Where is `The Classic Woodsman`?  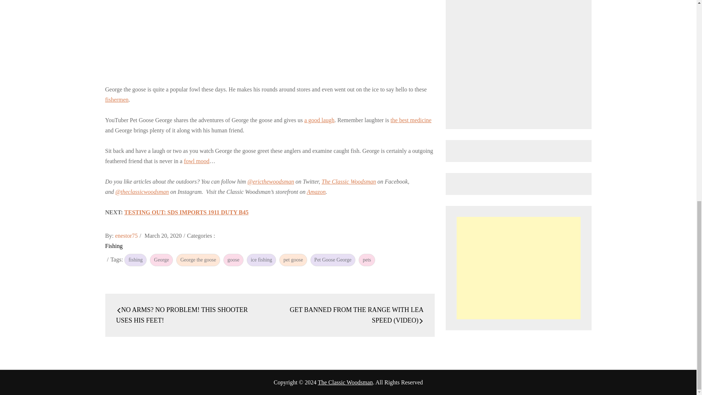 The Classic Woodsman is located at coordinates (345, 382).